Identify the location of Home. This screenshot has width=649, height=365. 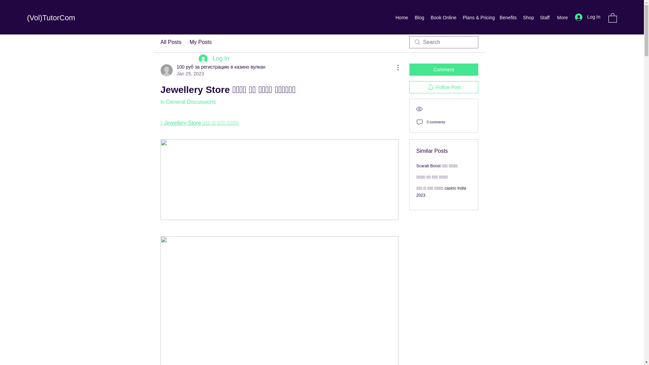
(402, 17).